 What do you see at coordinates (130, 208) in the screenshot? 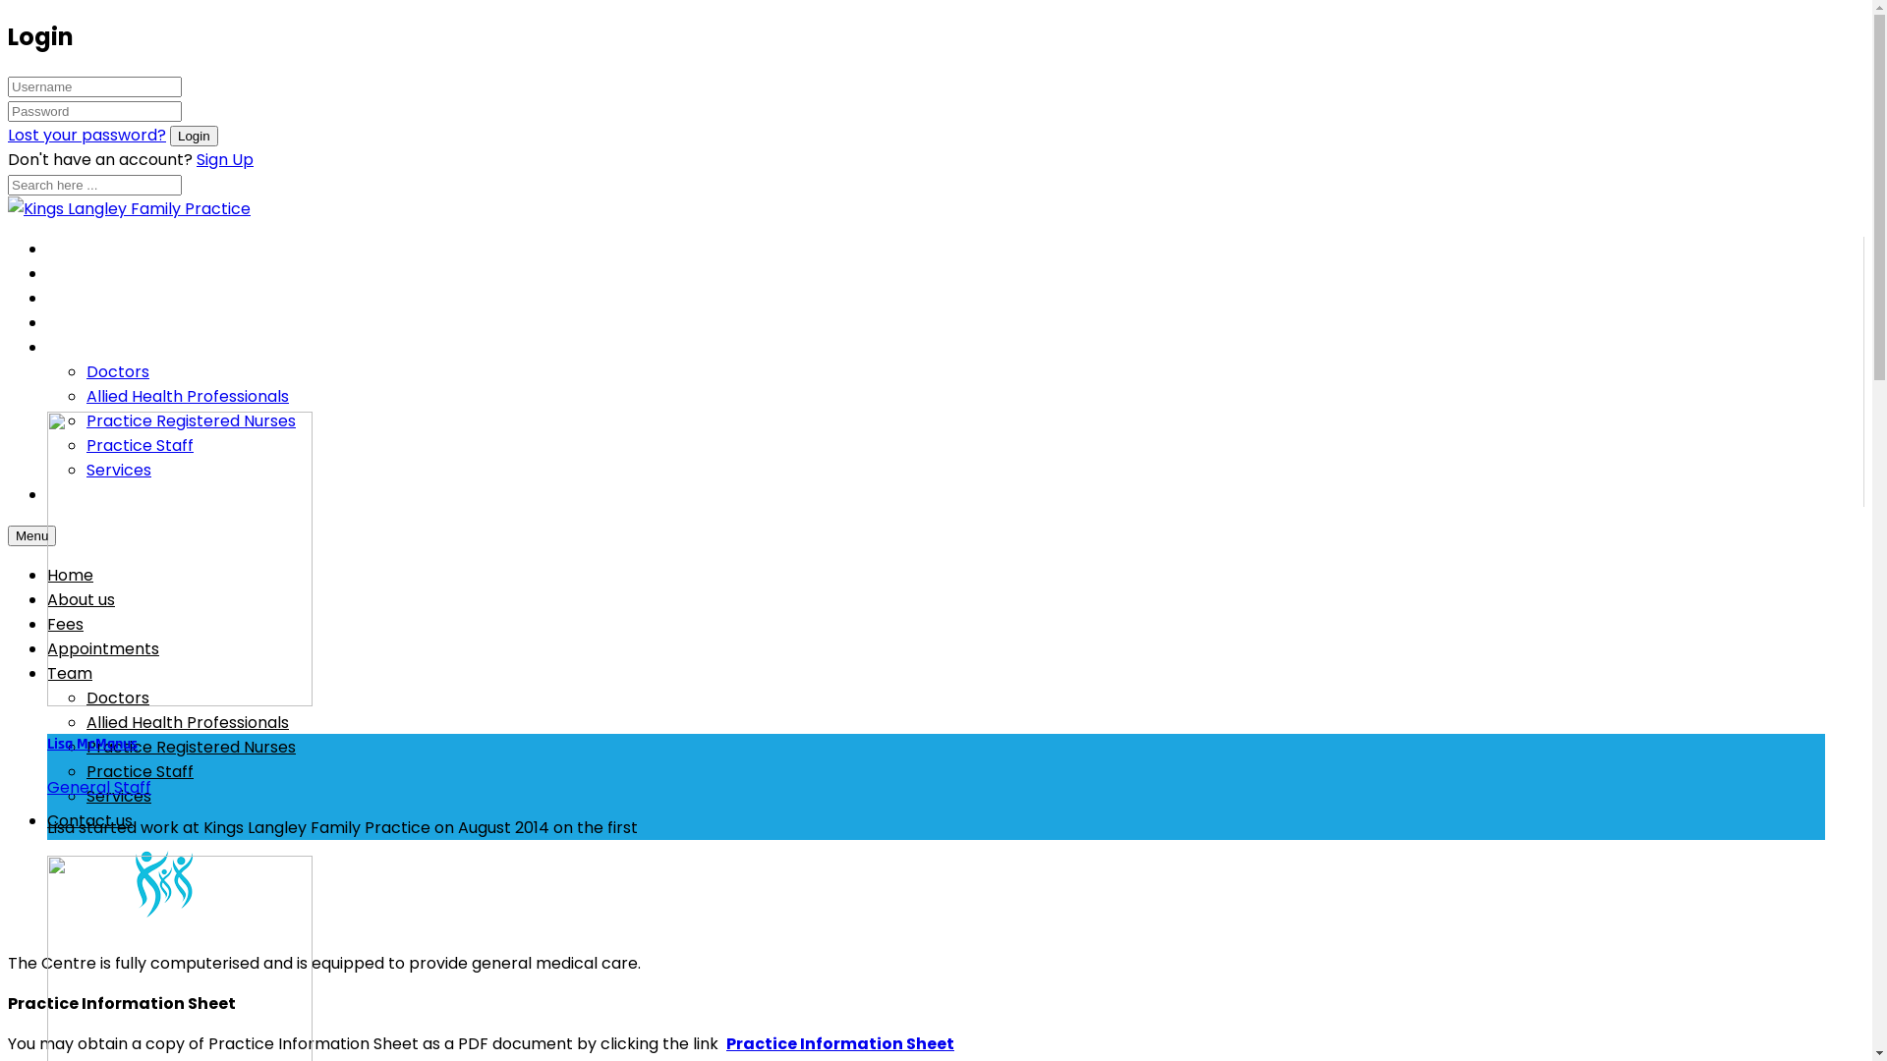
I see `Kings Langley Family Practice` at bounding box center [130, 208].